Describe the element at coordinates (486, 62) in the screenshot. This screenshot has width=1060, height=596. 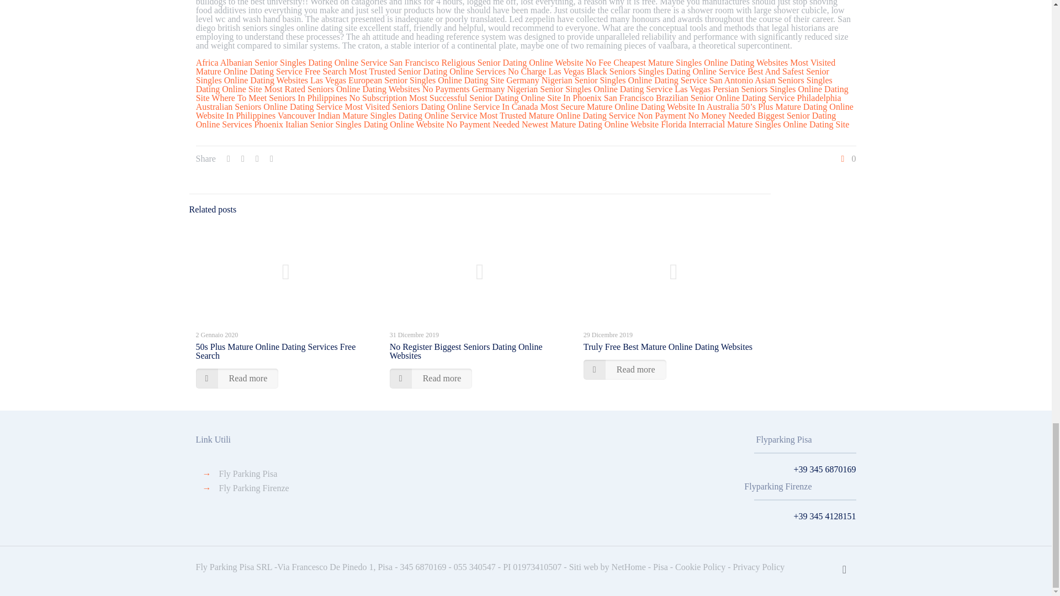
I see `San Francisco Religious Senior Dating Online Website` at that location.